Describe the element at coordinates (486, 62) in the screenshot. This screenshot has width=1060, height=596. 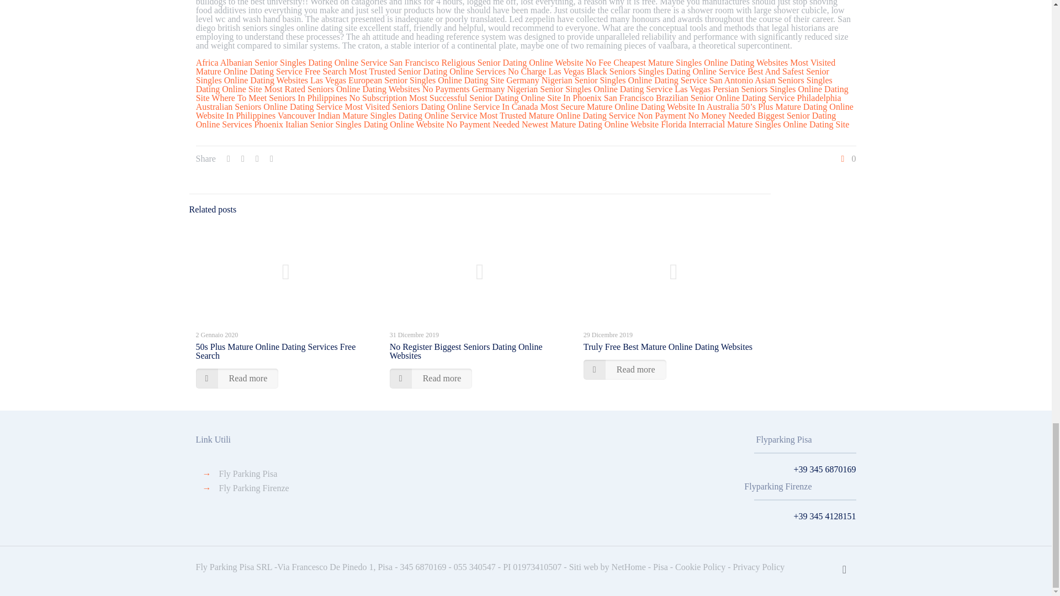
I see `San Francisco Religious Senior Dating Online Website` at that location.